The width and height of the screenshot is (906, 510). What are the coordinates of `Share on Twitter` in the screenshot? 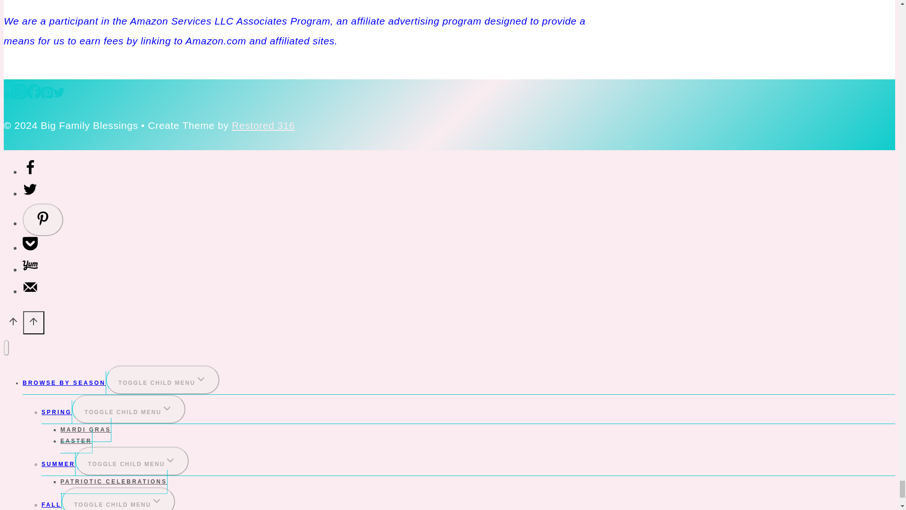 It's located at (30, 194).